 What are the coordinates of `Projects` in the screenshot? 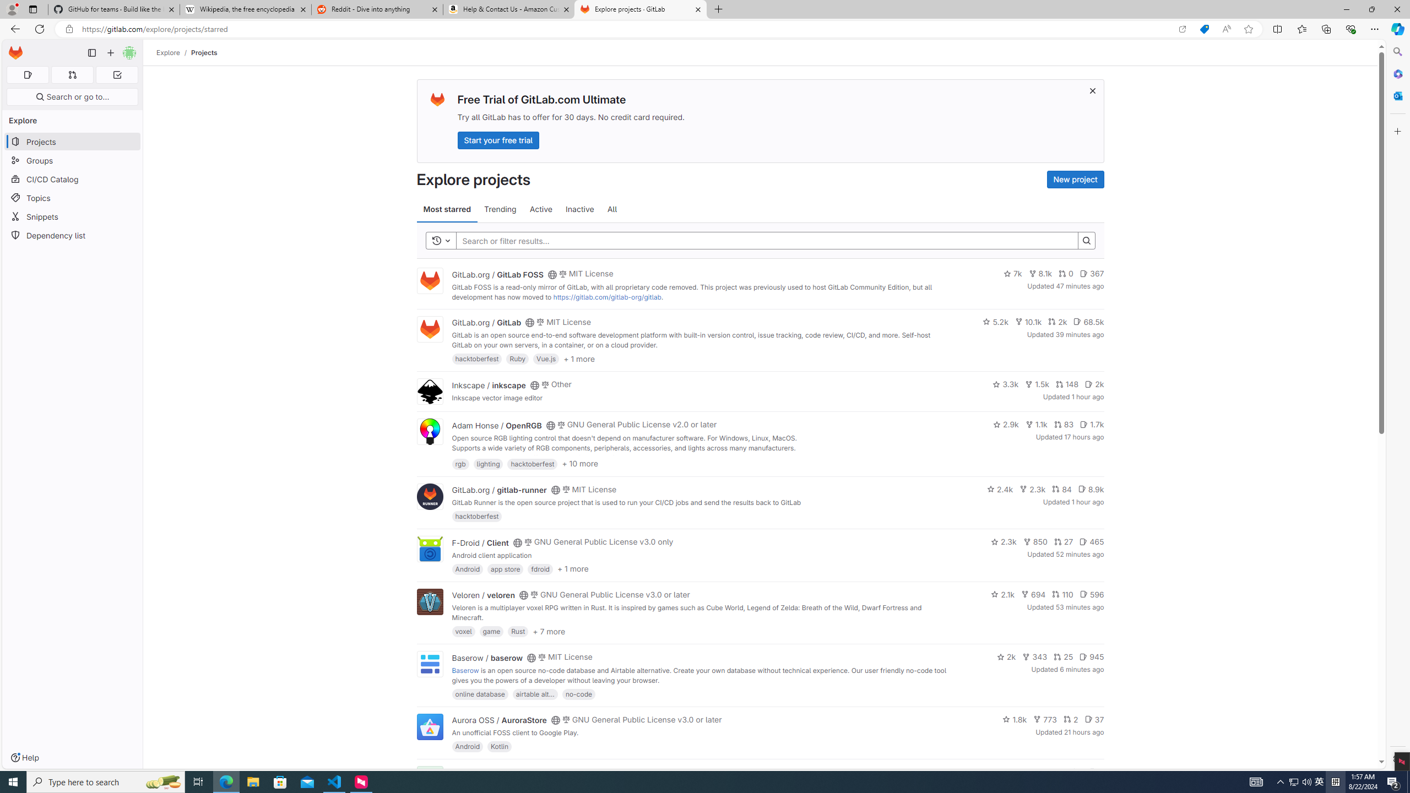 It's located at (204, 52).